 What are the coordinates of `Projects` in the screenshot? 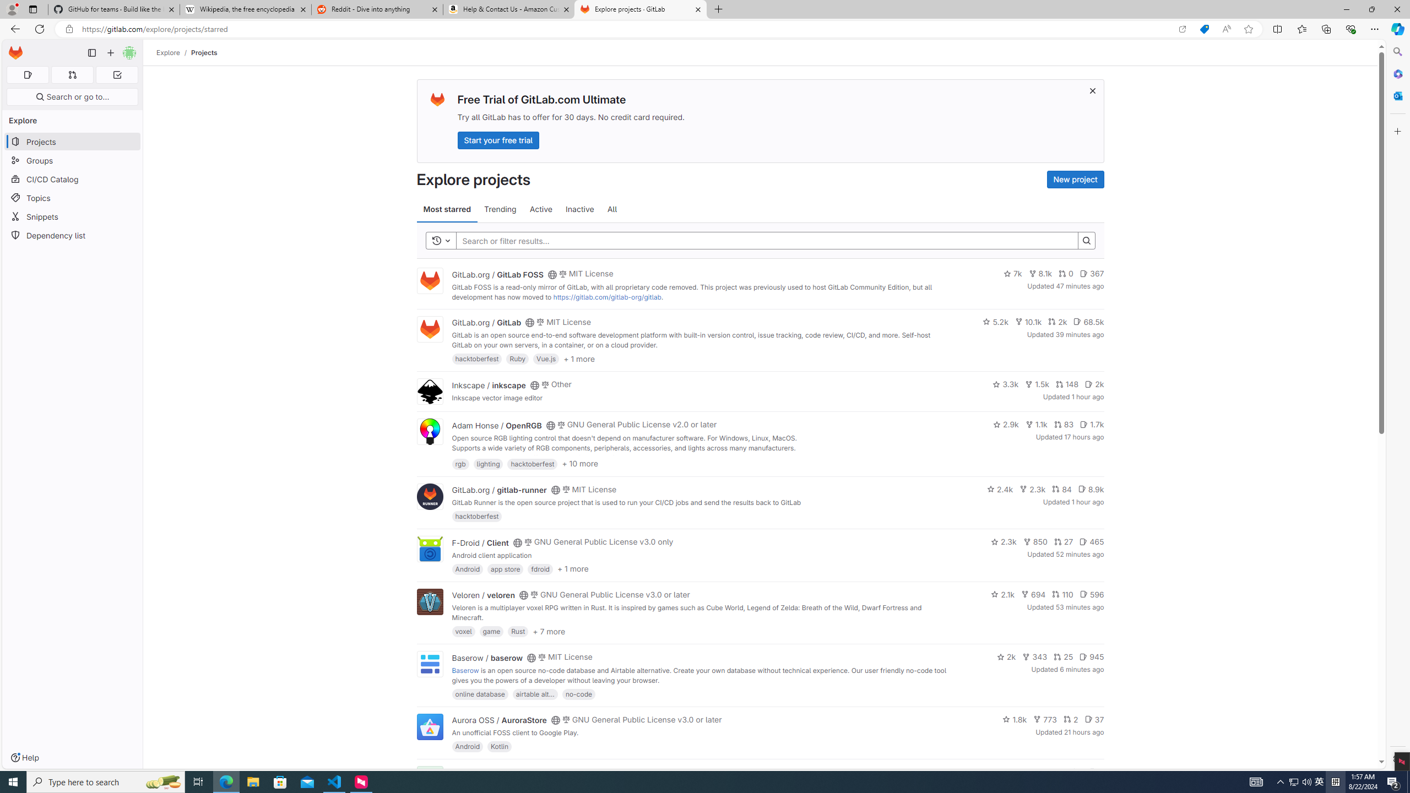 It's located at (204, 52).